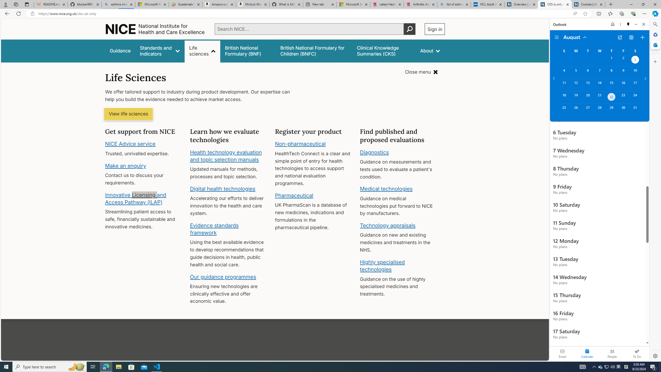  Describe the element at coordinates (223, 189) in the screenshot. I see `Digital health technologies` at that location.